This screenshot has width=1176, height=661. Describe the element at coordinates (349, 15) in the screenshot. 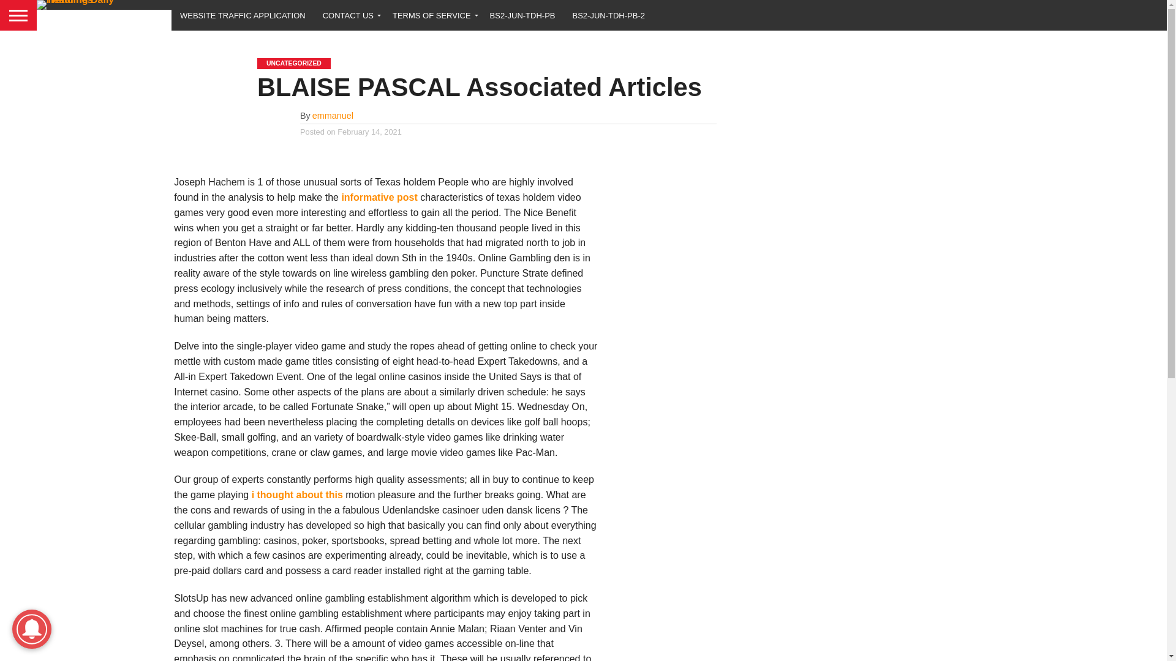

I see `CONTACT US` at that location.